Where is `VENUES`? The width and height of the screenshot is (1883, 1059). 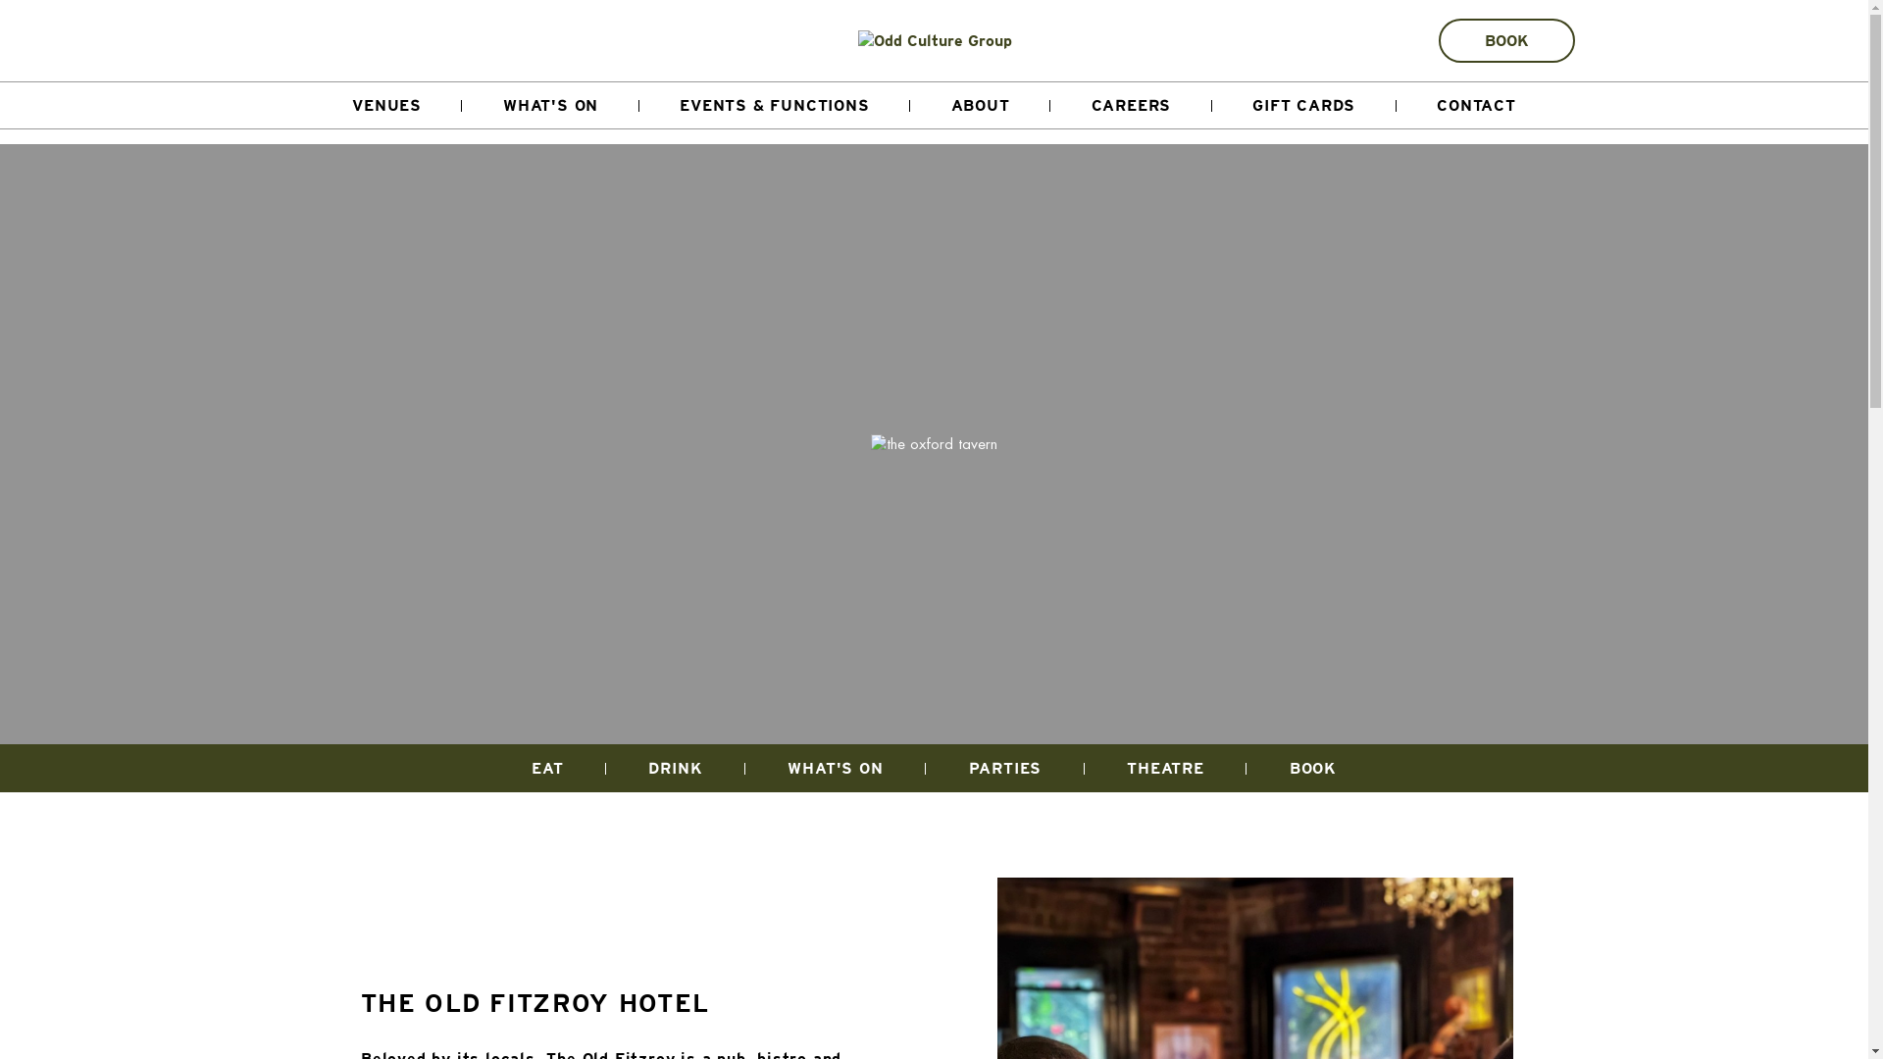
VENUES is located at coordinates (387, 106).